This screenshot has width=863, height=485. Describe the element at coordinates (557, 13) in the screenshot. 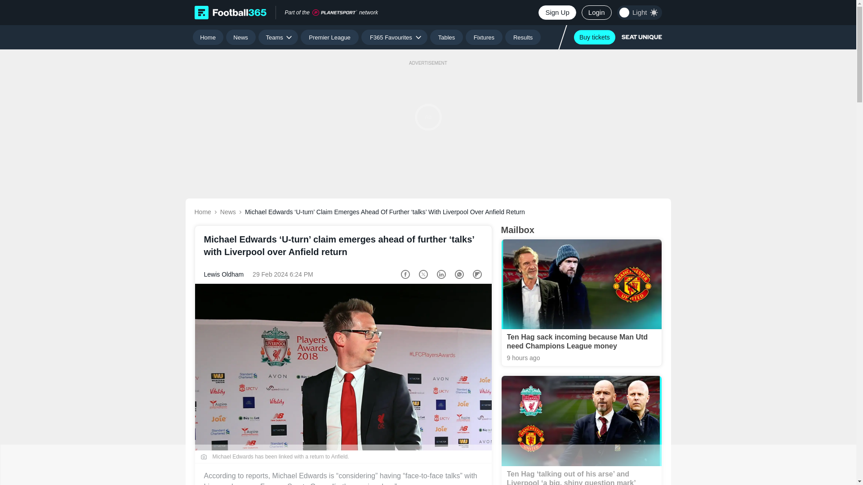

I see `Sign Up` at that location.